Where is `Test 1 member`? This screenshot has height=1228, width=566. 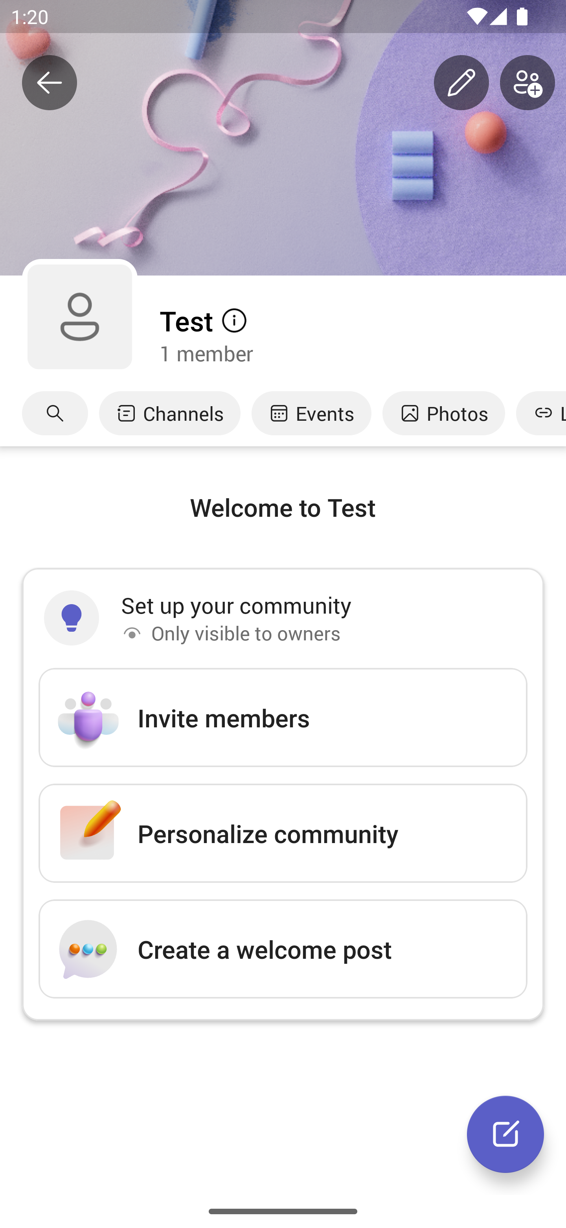
Test 1 member is located at coordinates (362, 335).